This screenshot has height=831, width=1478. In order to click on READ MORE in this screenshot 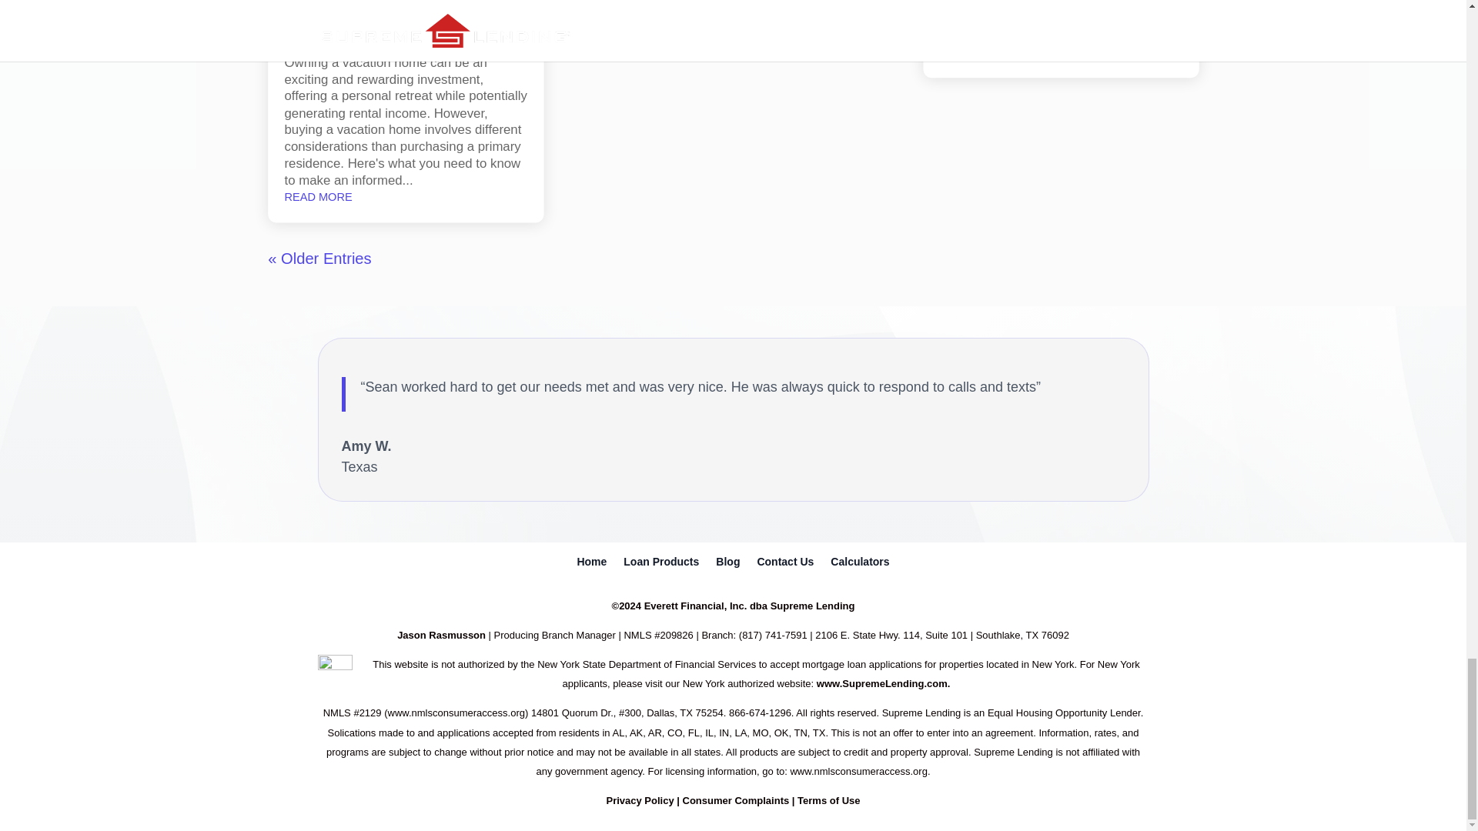, I will do `click(969, 52)`.